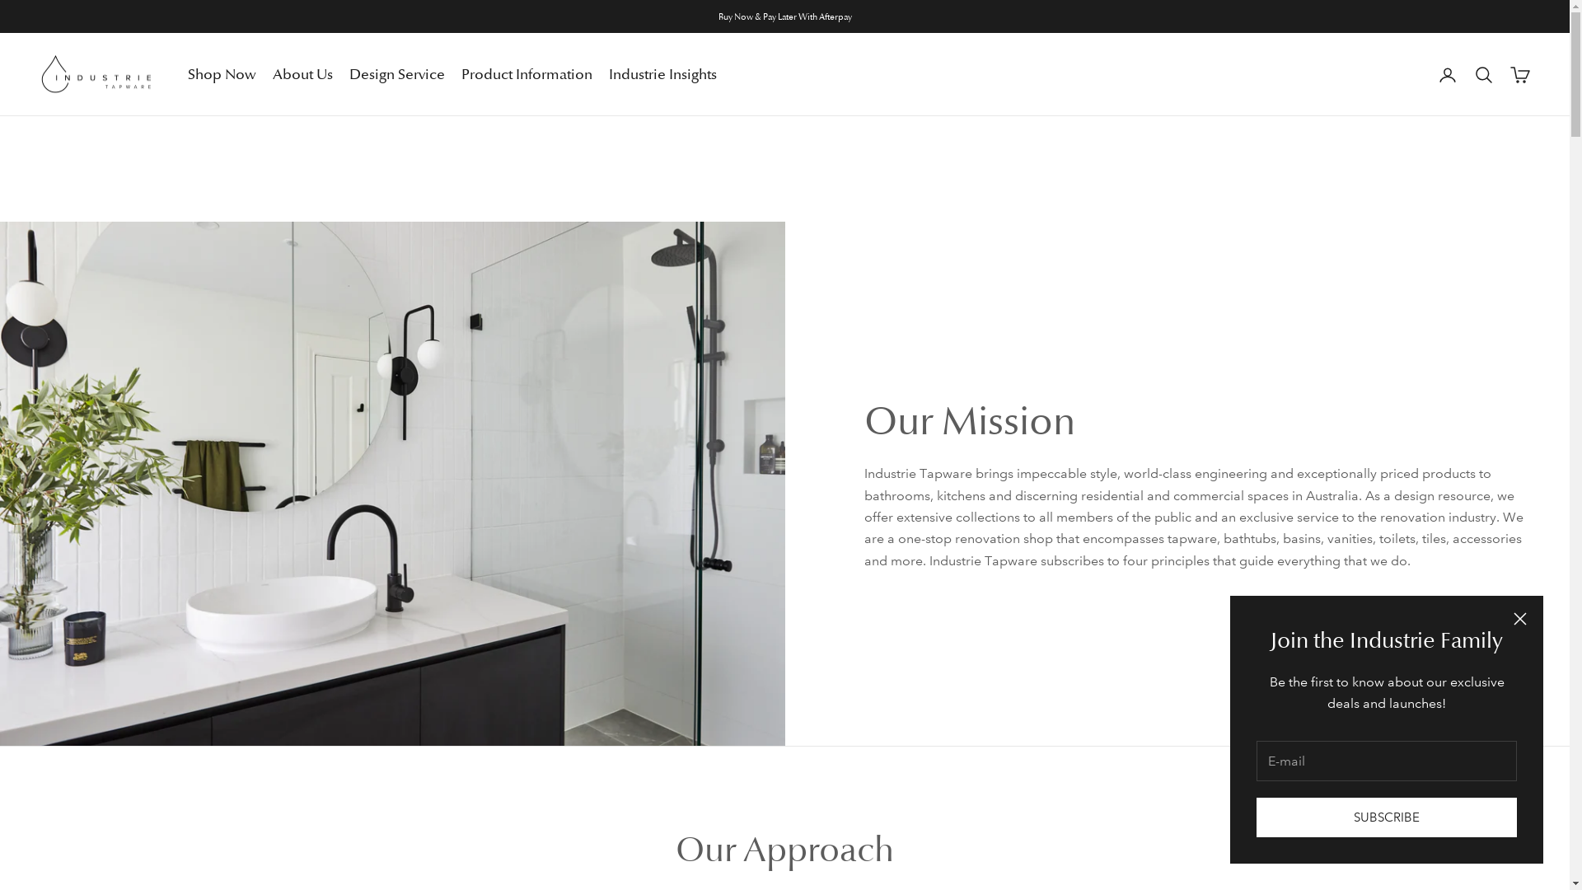 This screenshot has height=890, width=1582. I want to click on Industrie Insights, so click(662, 74).